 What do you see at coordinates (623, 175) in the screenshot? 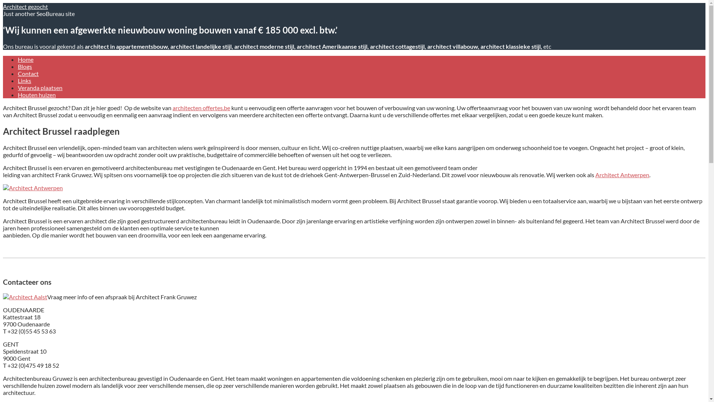
I see `Architect Antwerpen` at bounding box center [623, 175].